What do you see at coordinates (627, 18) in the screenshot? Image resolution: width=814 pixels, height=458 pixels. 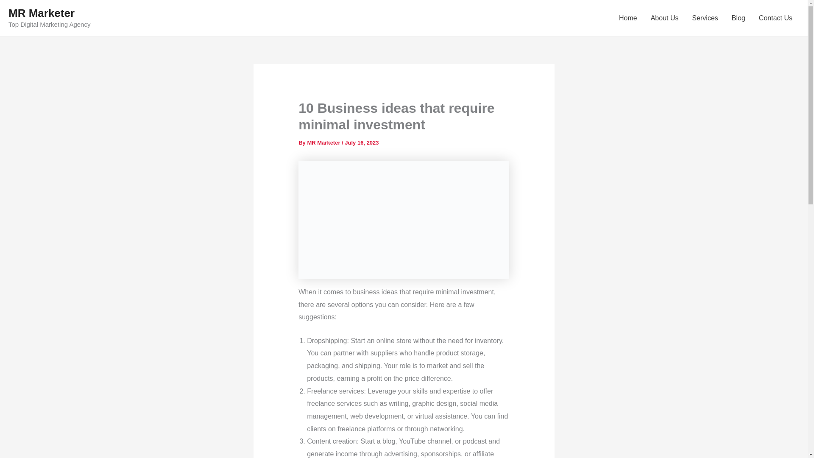 I see `Home` at bounding box center [627, 18].